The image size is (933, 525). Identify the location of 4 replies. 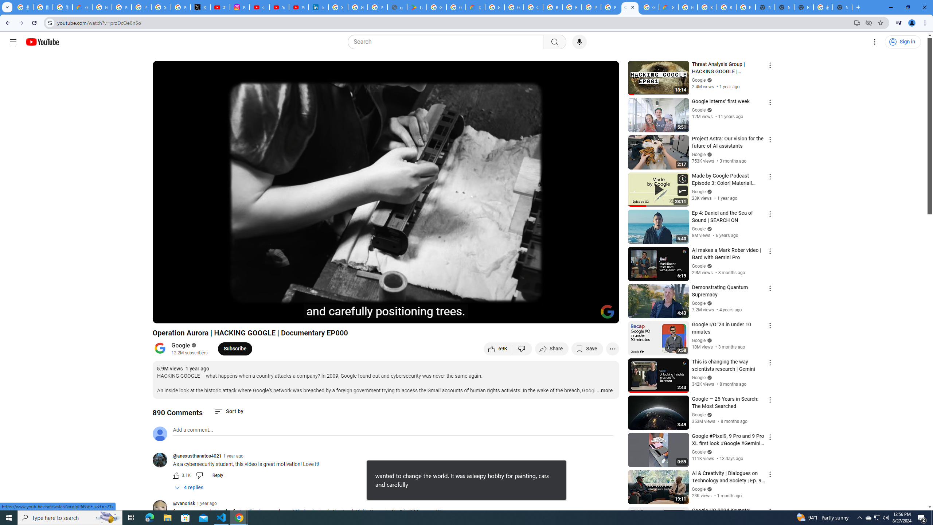
(190, 488).